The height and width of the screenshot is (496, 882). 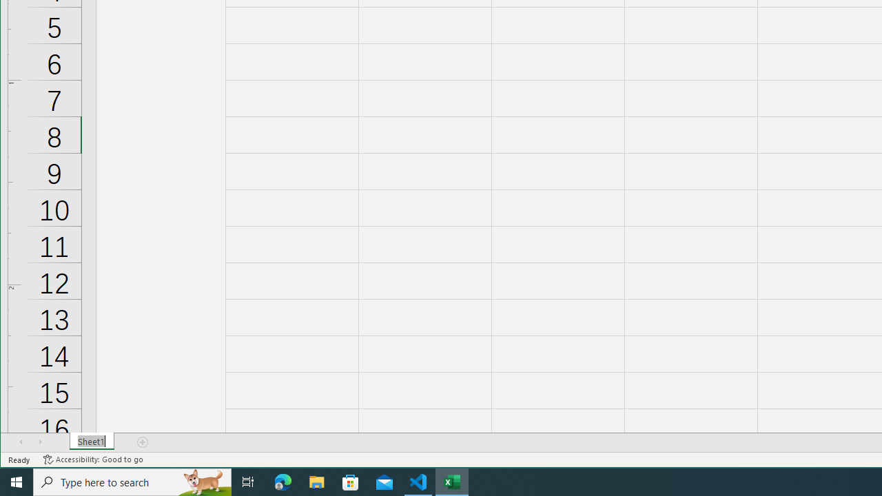 I want to click on Type here to search, so click(x=132, y=482).